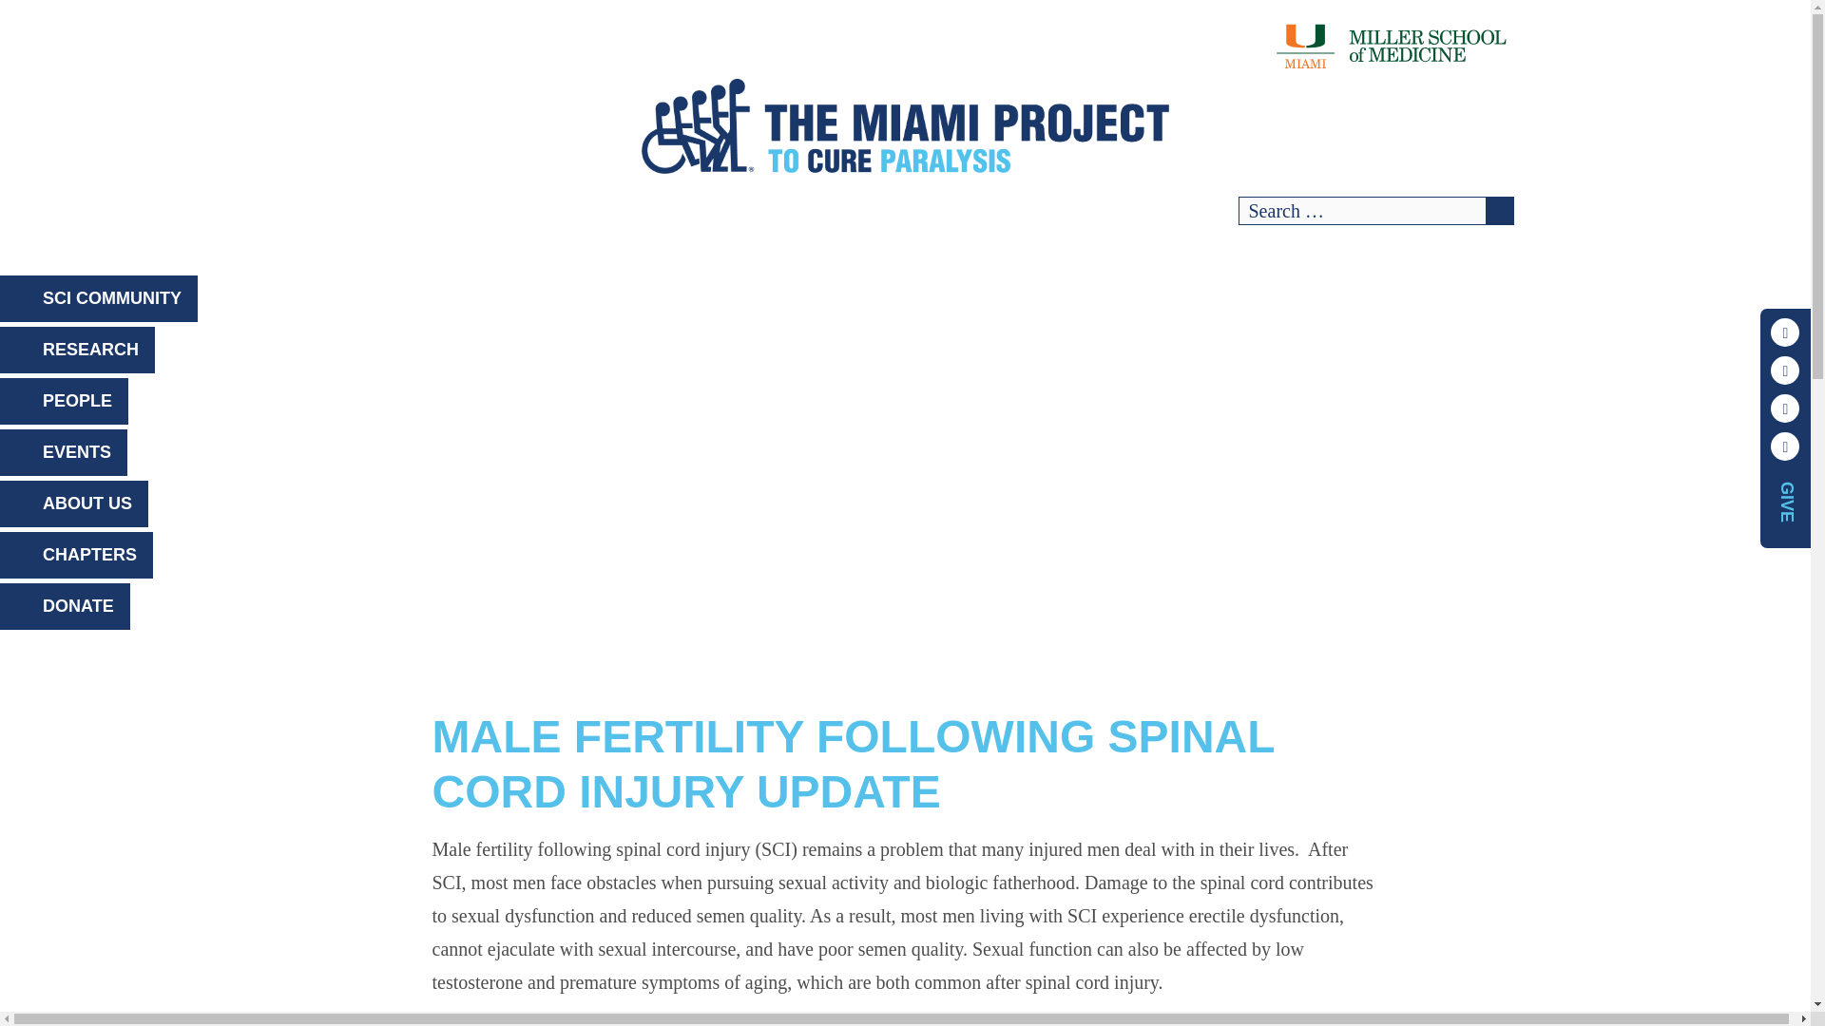 Image resolution: width=1825 pixels, height=1026 pixels. Describe the element at coordinates (65, 606) in the screenshot. I see `DONATE` at that location.